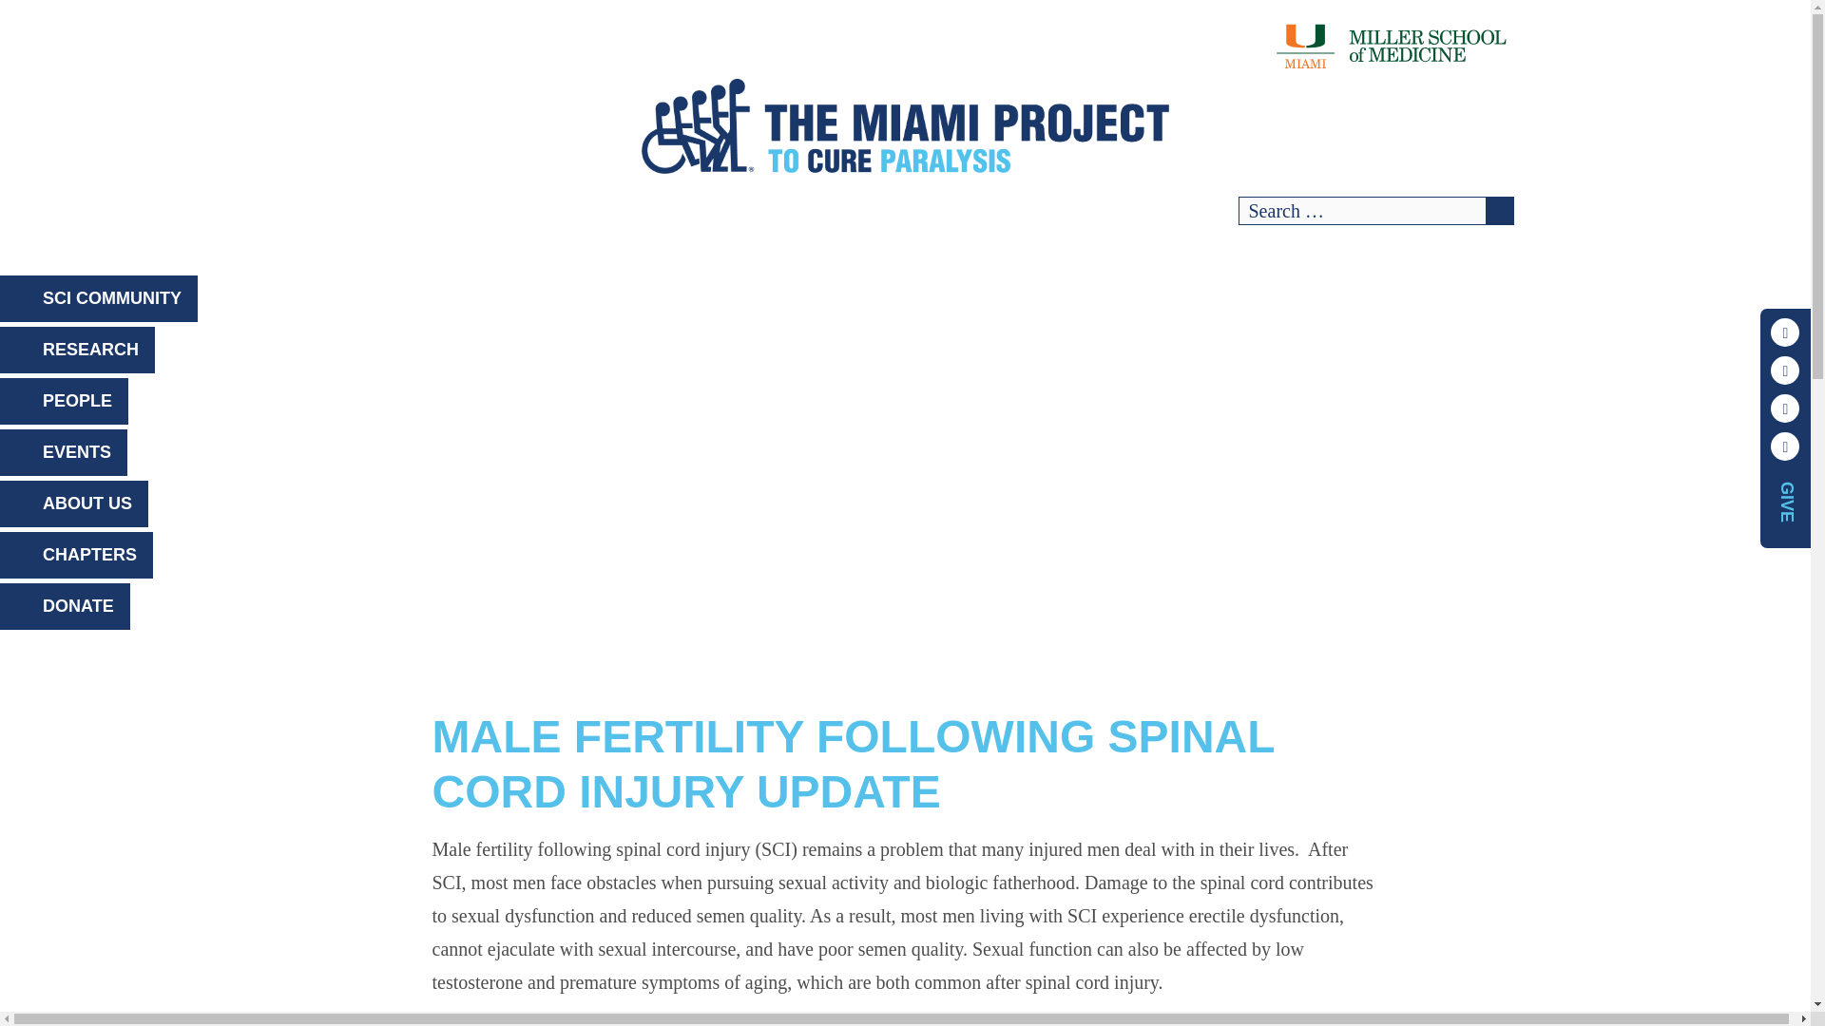 Image resolution: width=1825 pixels, height=1026 pixels. Describe the element at coordinates (65, 606) in the screenshot. I see `DONATE` at that location.